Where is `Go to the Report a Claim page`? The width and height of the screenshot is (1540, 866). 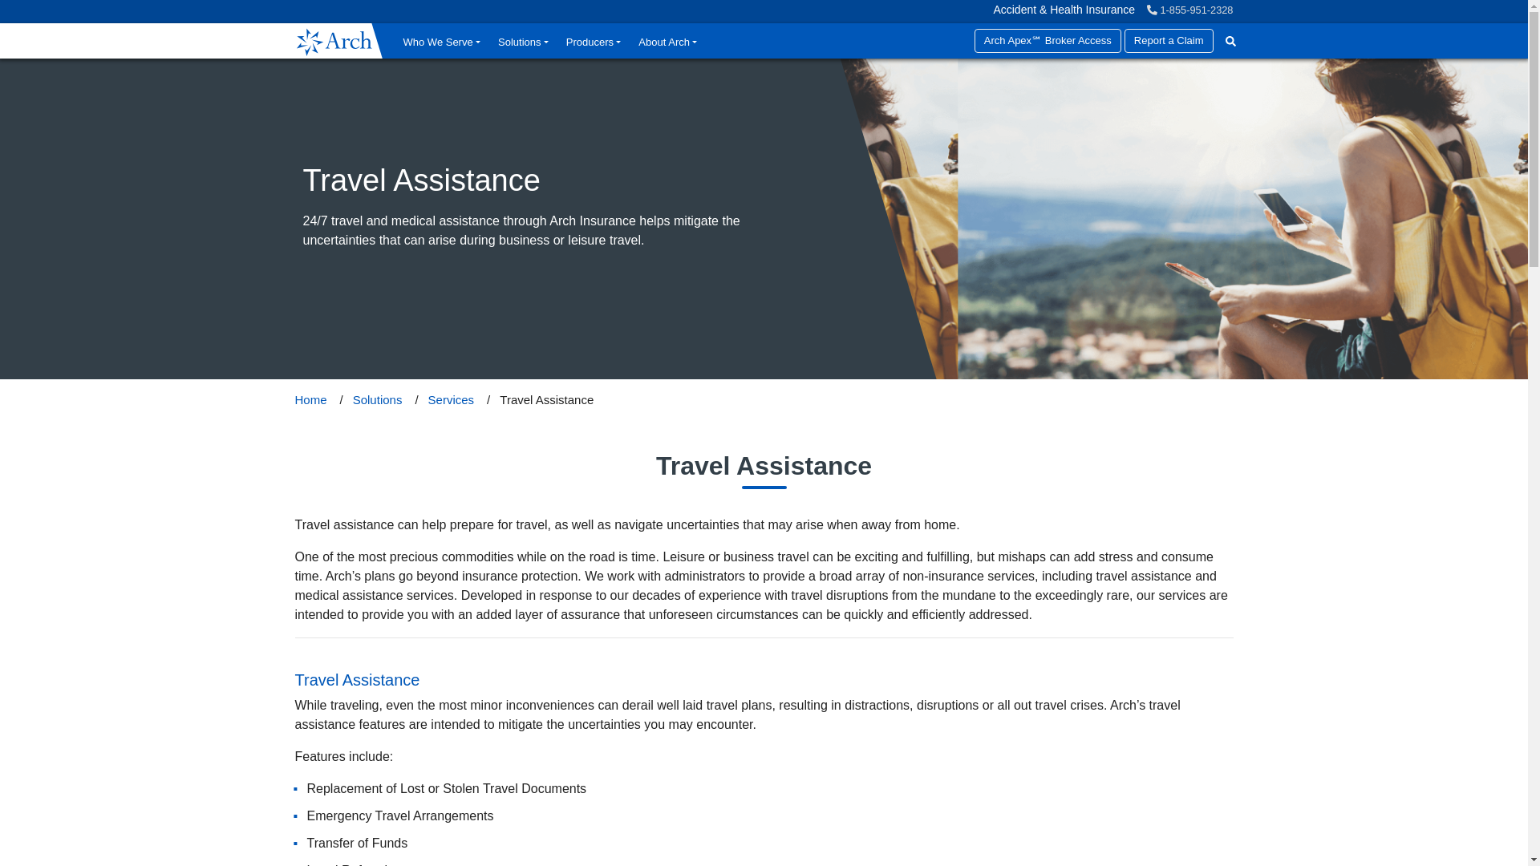
Go to the Report a Claim page is located at coordinates (1168, 40).